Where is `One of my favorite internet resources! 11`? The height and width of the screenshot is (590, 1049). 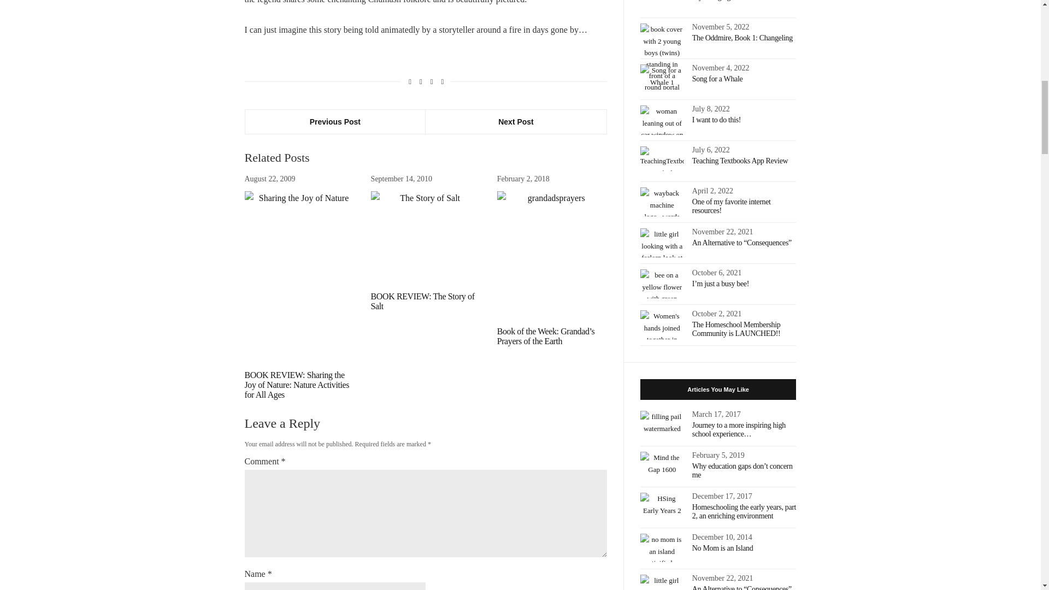 One of my favorite internet resources! 11 is located at coordinates (662, 202).